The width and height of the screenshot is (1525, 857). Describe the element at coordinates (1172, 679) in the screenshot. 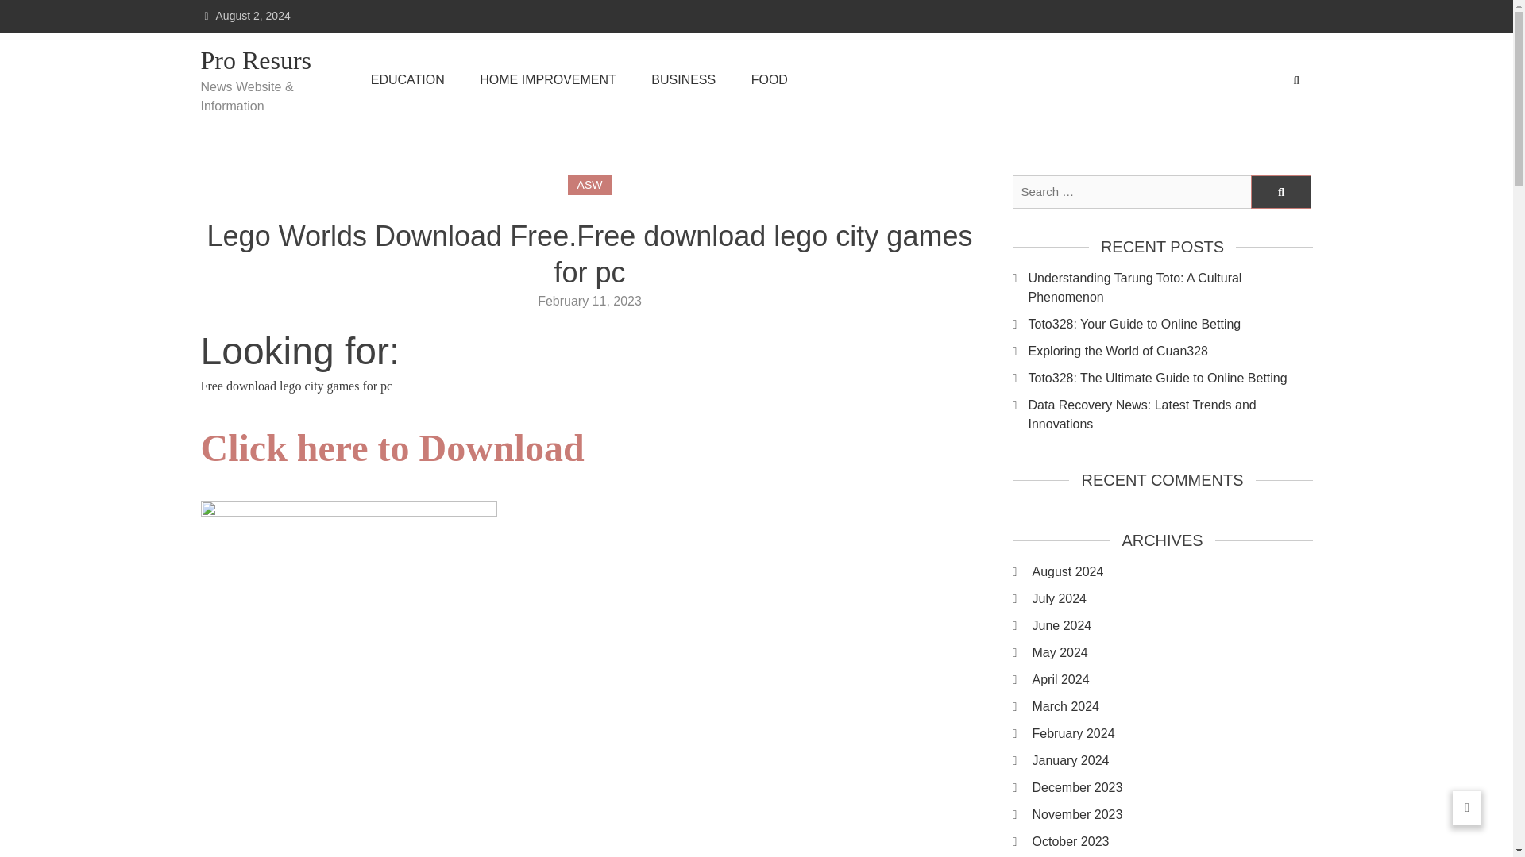

I see `April 2024` at that location.